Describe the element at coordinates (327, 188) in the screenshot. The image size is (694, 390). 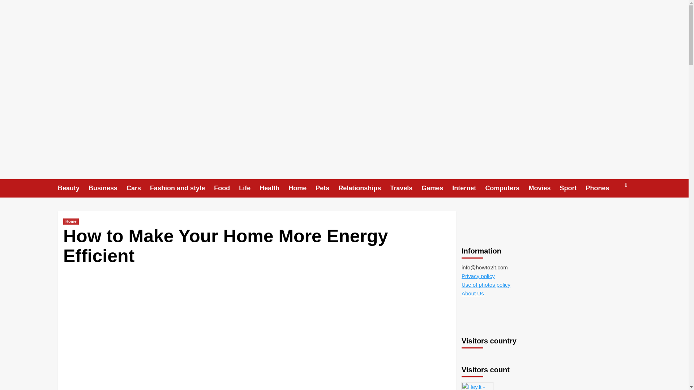
I see `Pets` at that location.